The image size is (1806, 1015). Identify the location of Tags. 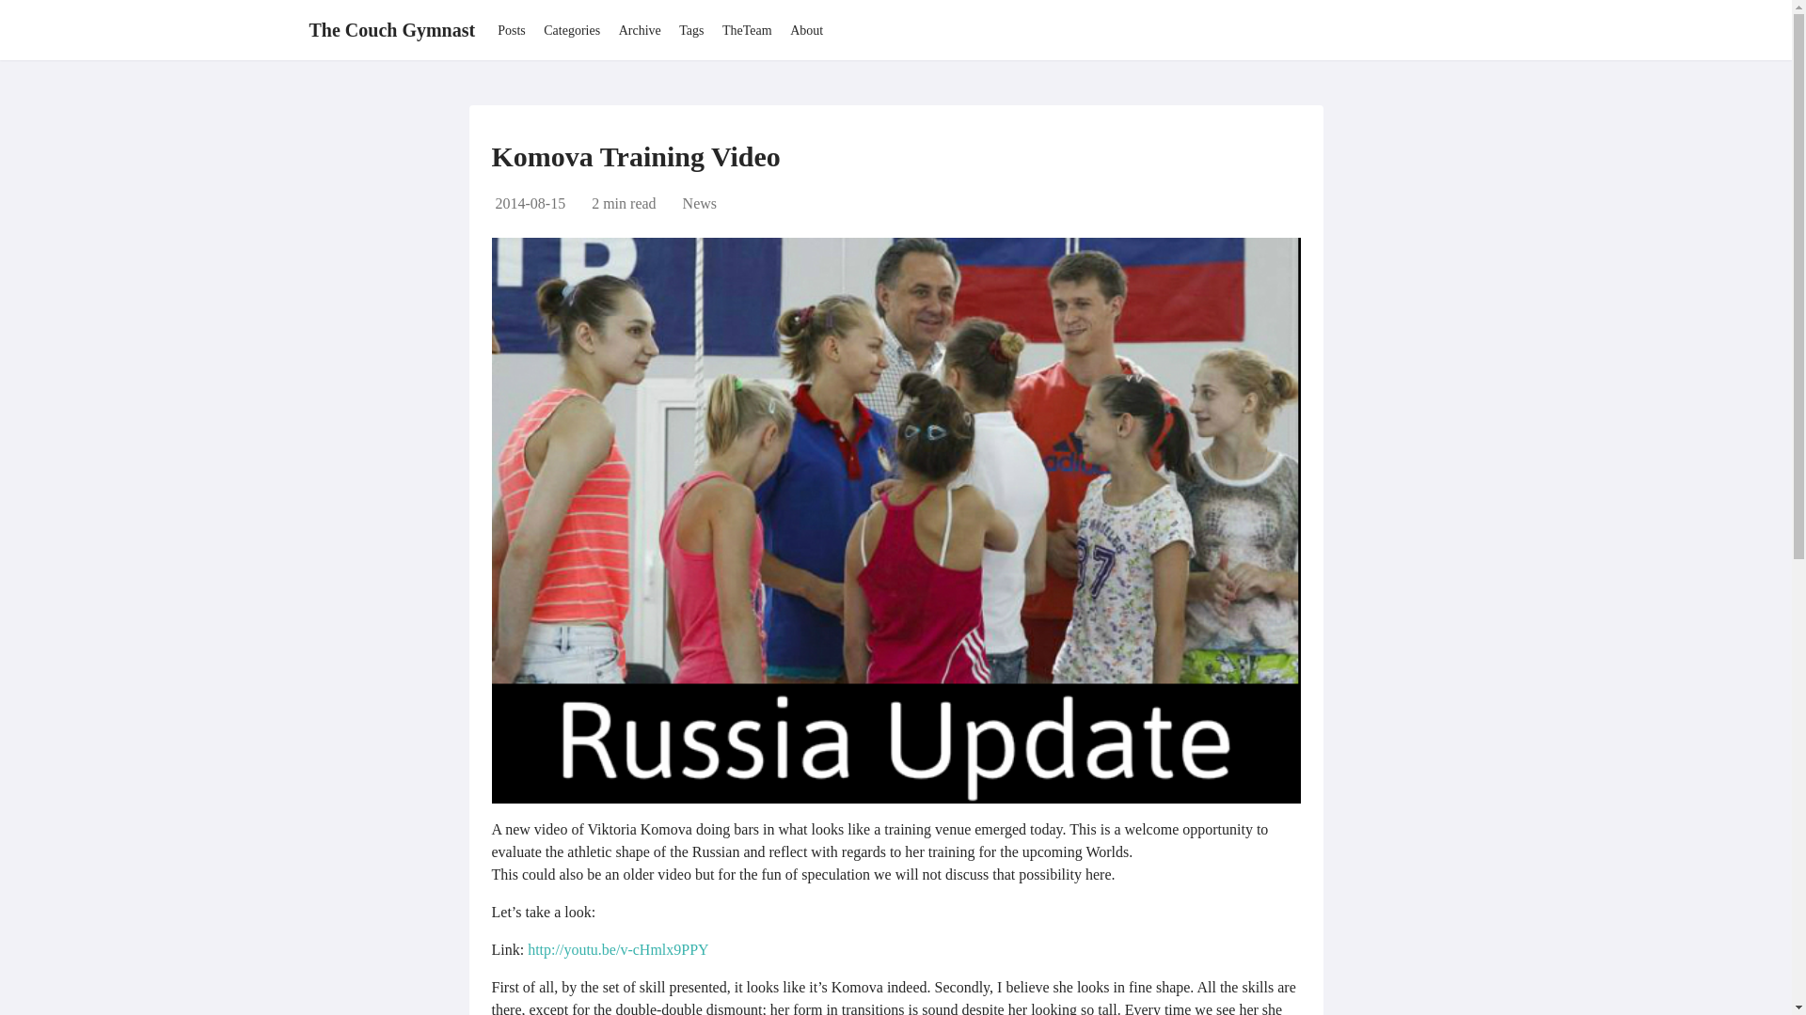
(690, 30).